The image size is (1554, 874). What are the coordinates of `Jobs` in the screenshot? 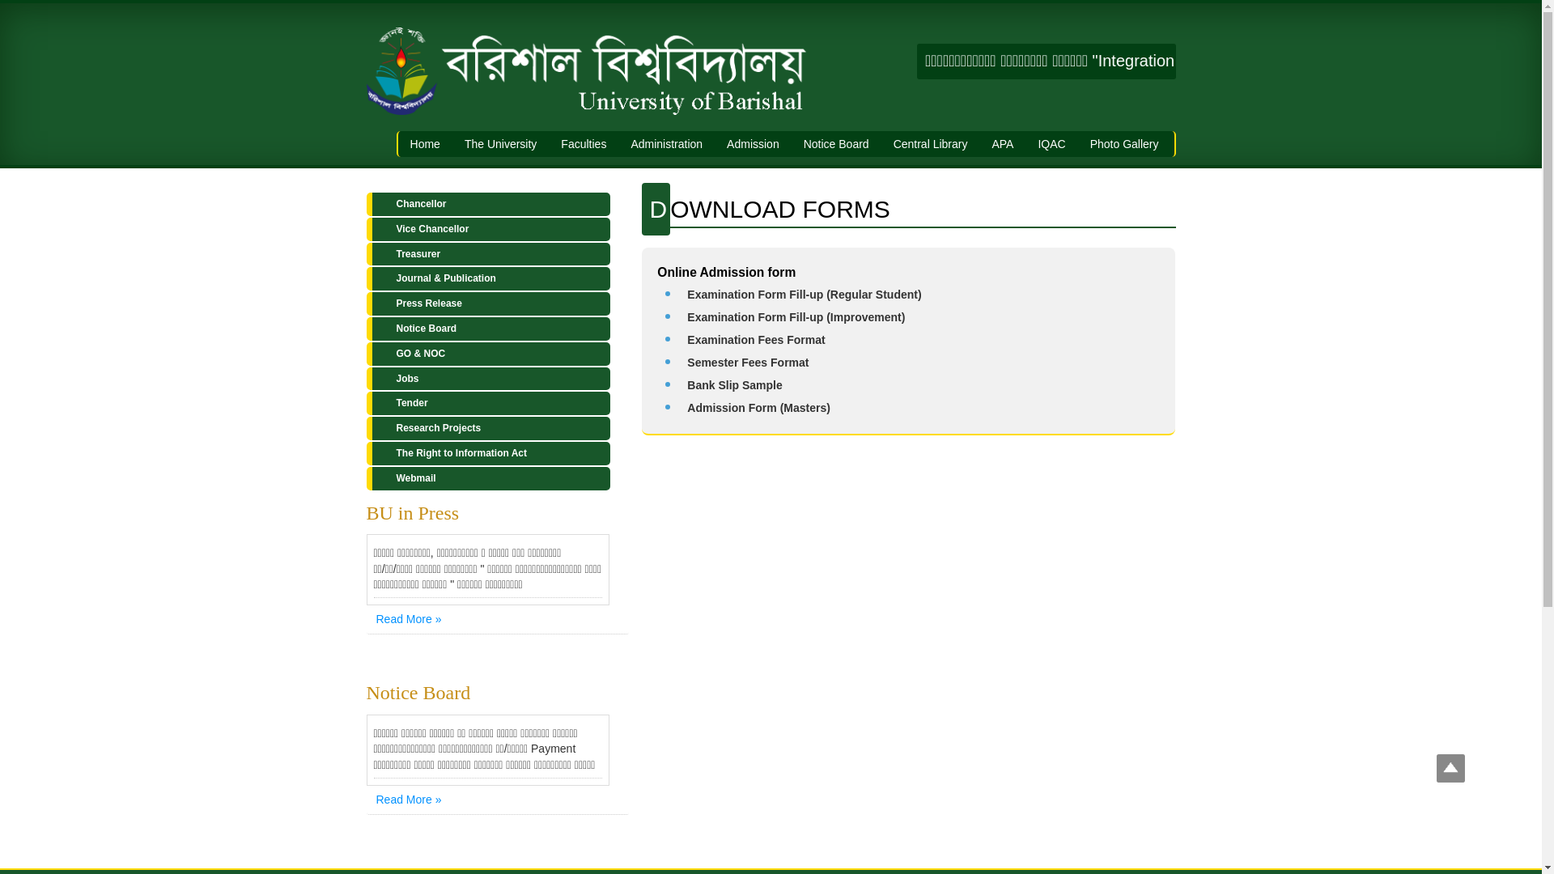 It's located at (487, 379).